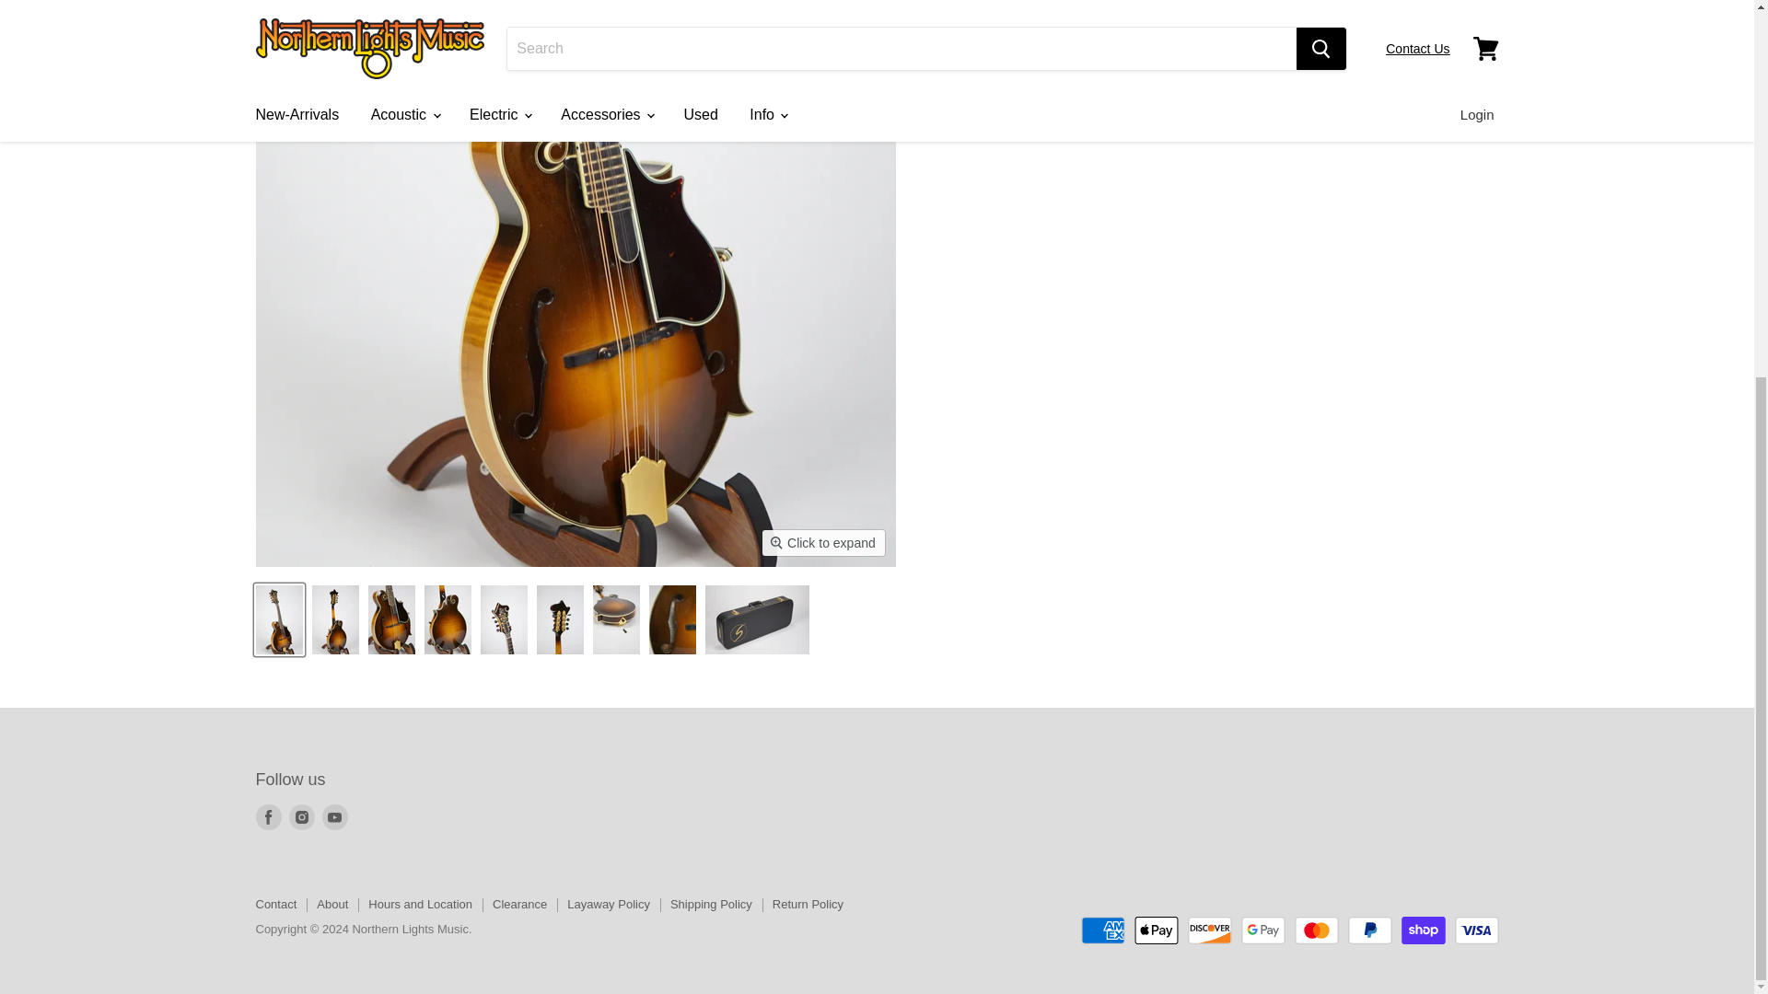  Describe the element at coordinates (1102, 930) in the screenshot. I see `American Express` at that location.